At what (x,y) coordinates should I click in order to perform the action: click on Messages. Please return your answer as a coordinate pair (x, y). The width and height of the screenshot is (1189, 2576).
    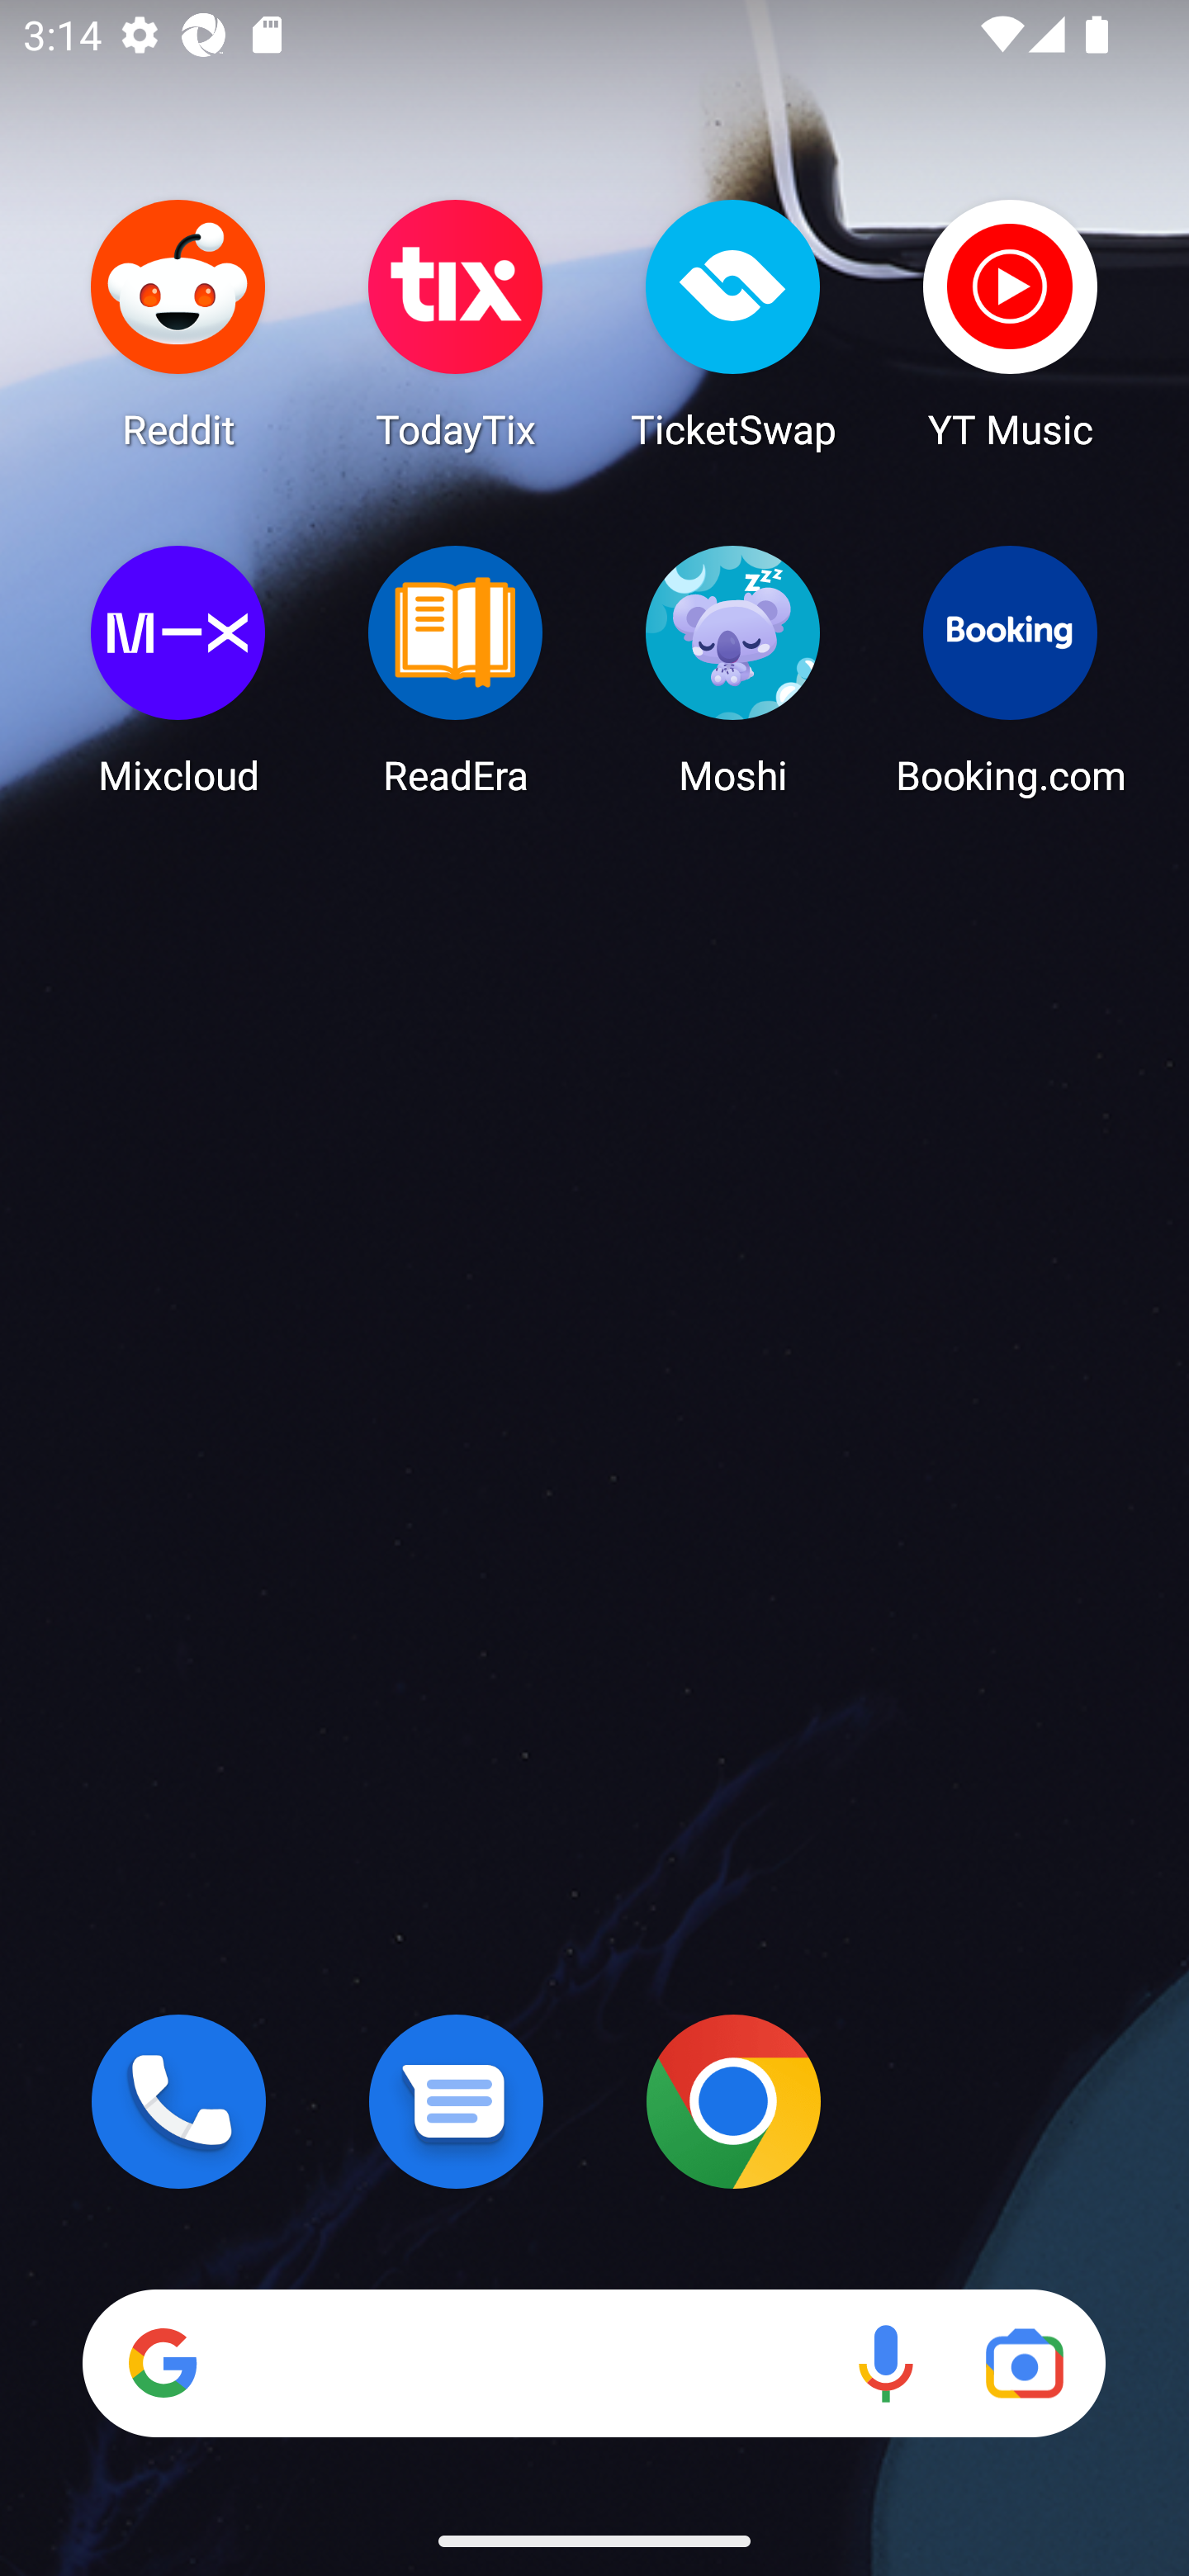
    Looking at the image, I should click on (456, 2101).